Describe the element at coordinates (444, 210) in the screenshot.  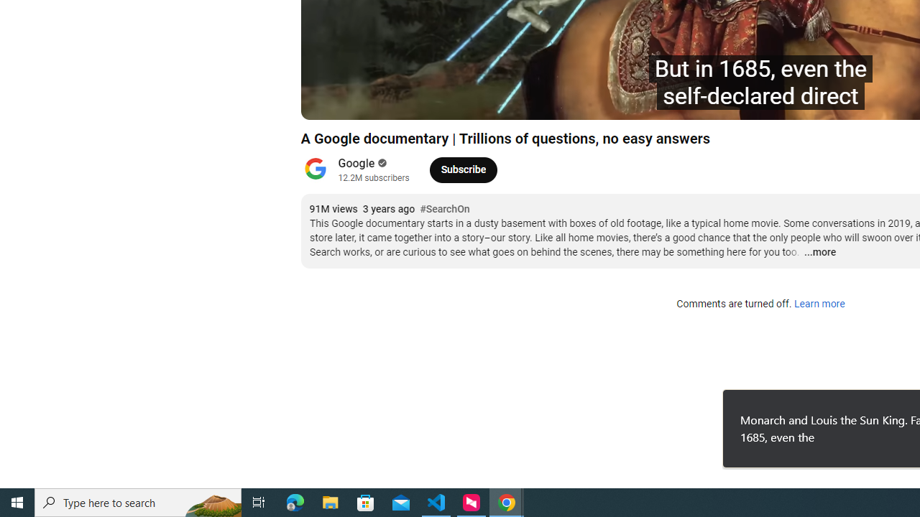
I see `#SearchOn` at that location.